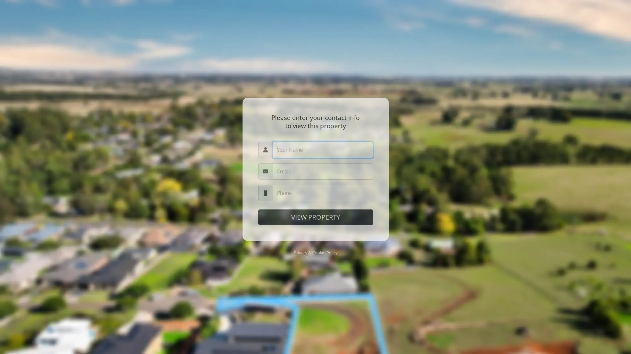 This screenshot has height=354, width=631. Describe the element at coordinates (315, 217) in the screenshot. I see `VIEW PROPERTY` at that location.